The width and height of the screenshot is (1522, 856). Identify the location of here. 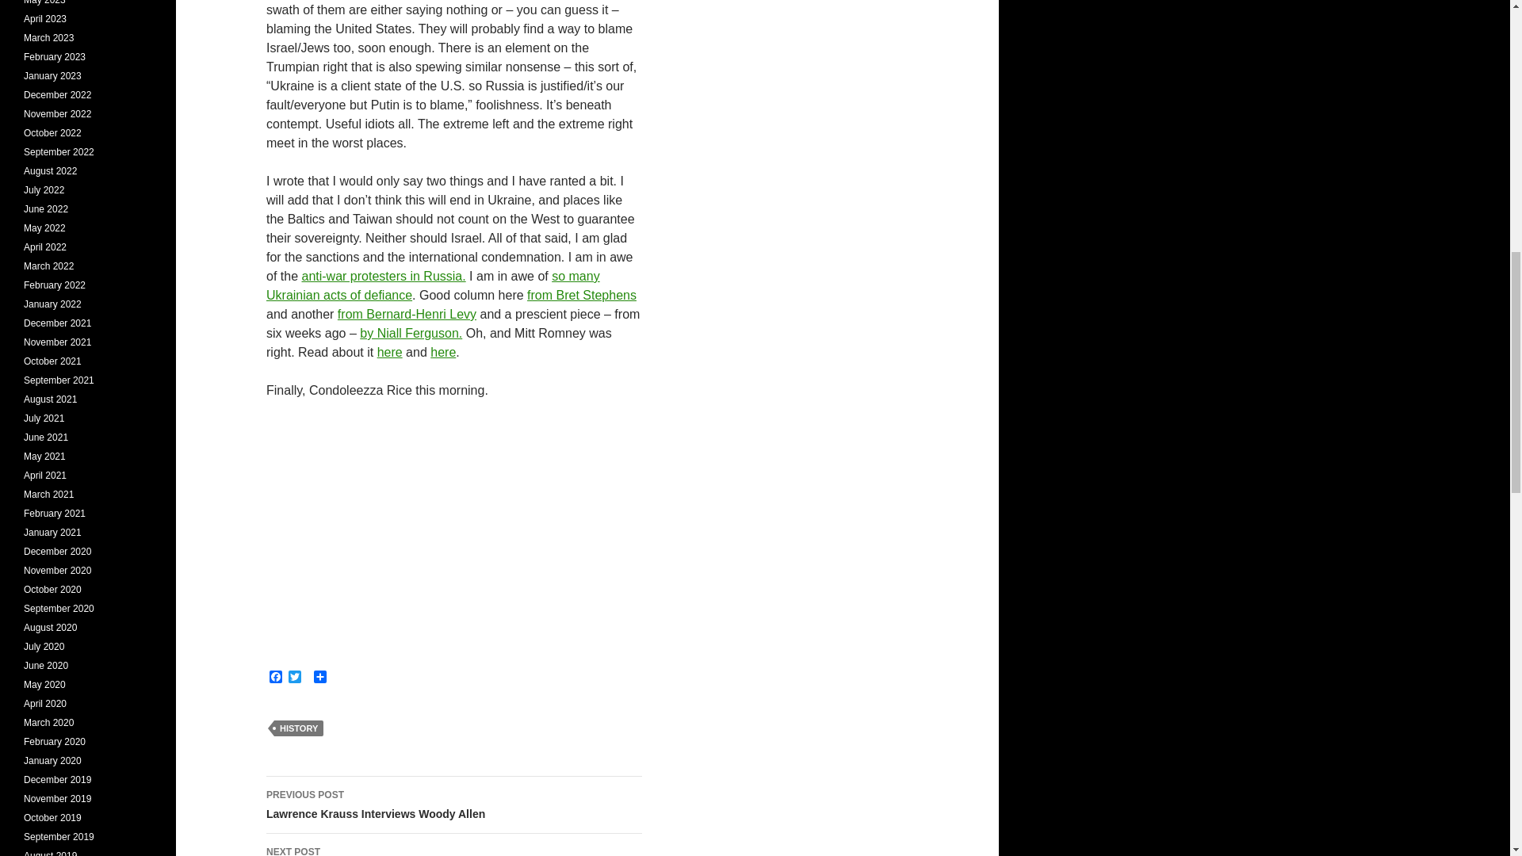
(433, 285).